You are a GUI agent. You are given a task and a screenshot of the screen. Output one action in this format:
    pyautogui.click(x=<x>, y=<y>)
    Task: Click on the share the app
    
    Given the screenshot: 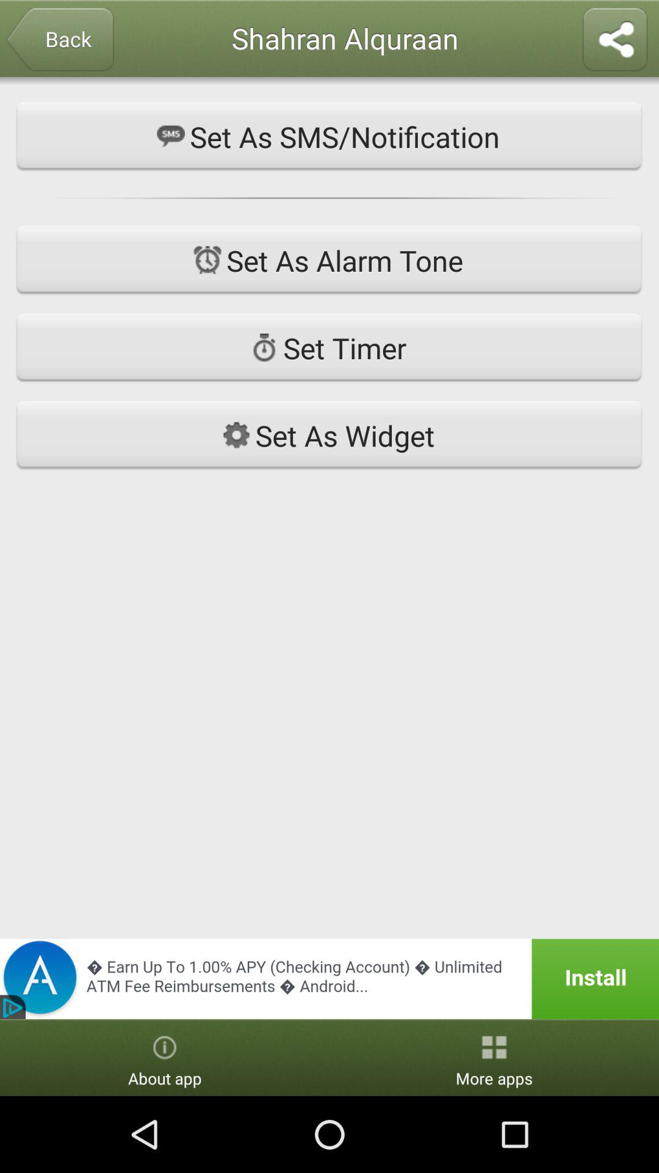 What is the action you would take?
    pyautogui.click(x=615, y=40)
    